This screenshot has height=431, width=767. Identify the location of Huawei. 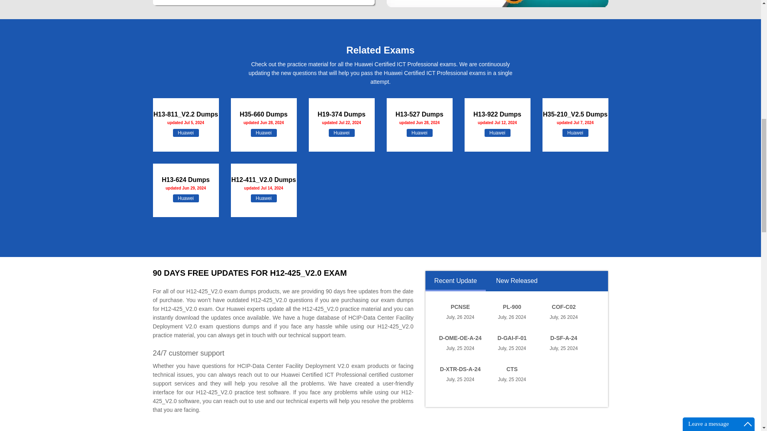
(419, 132).